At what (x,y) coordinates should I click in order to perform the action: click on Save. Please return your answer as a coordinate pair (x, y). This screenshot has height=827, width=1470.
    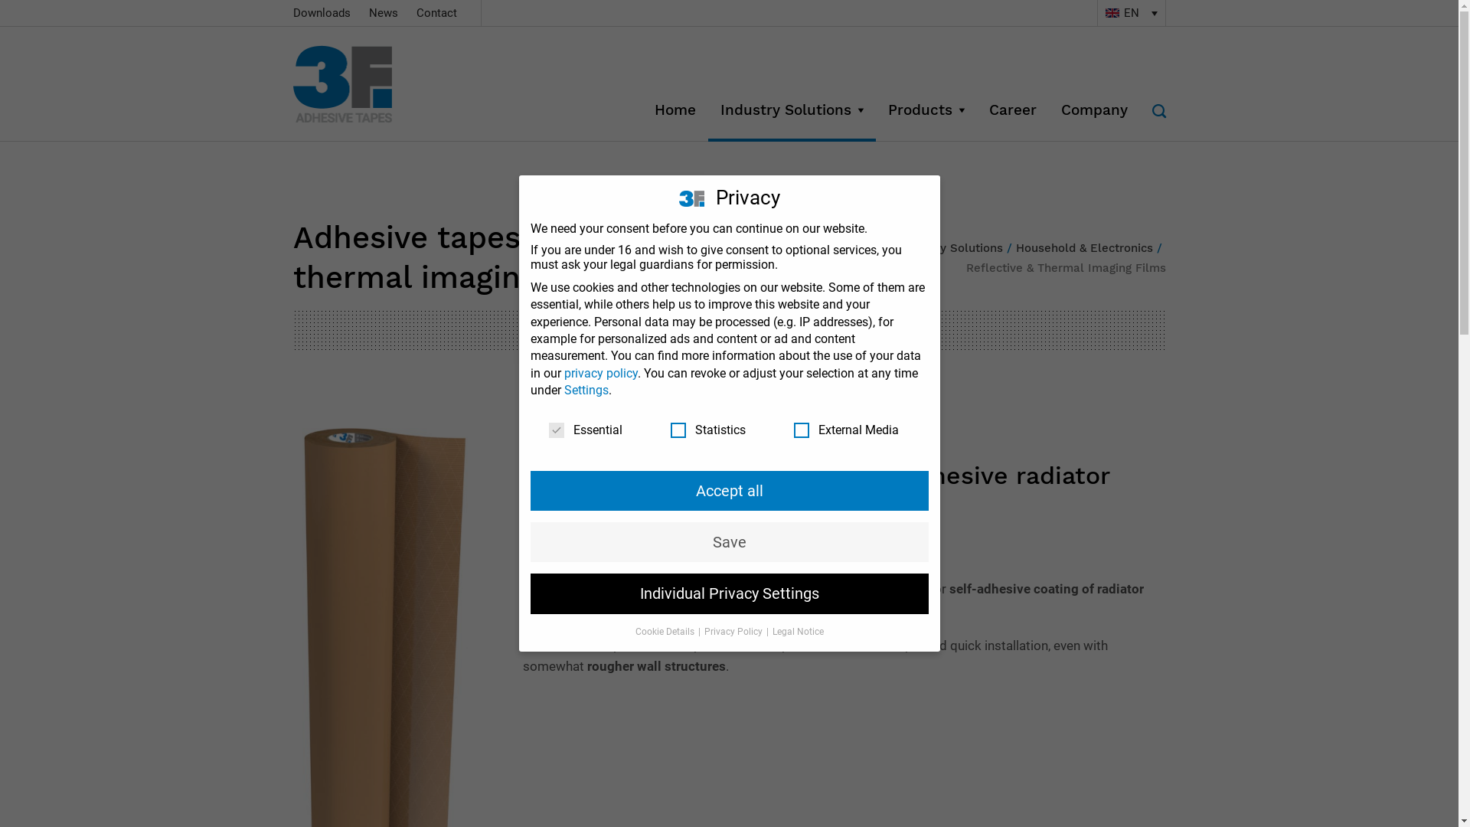
    Looking at the image, I should click on (729, 542).